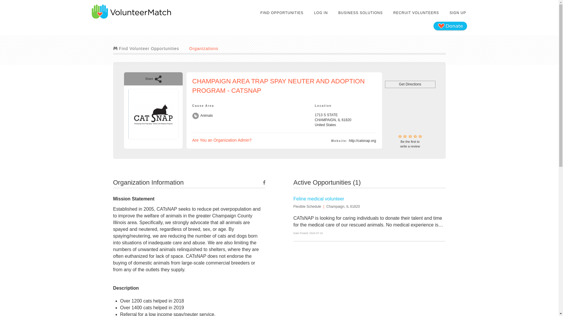 This screenshot has height=316, width=563. I want to click on BUSINESS SOLUTIONS, so click(146, 48).